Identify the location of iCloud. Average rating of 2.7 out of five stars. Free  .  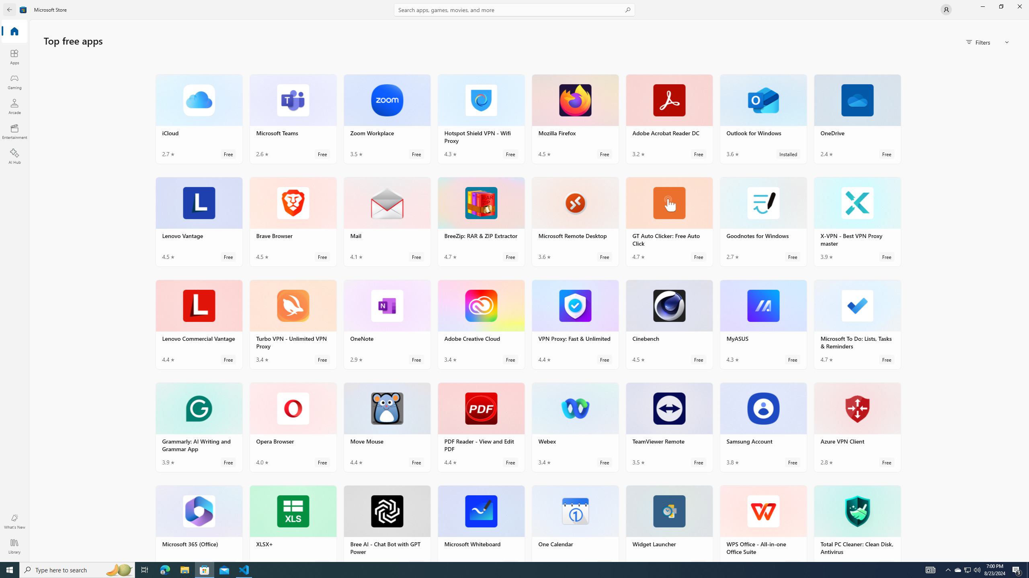
(199, 119).